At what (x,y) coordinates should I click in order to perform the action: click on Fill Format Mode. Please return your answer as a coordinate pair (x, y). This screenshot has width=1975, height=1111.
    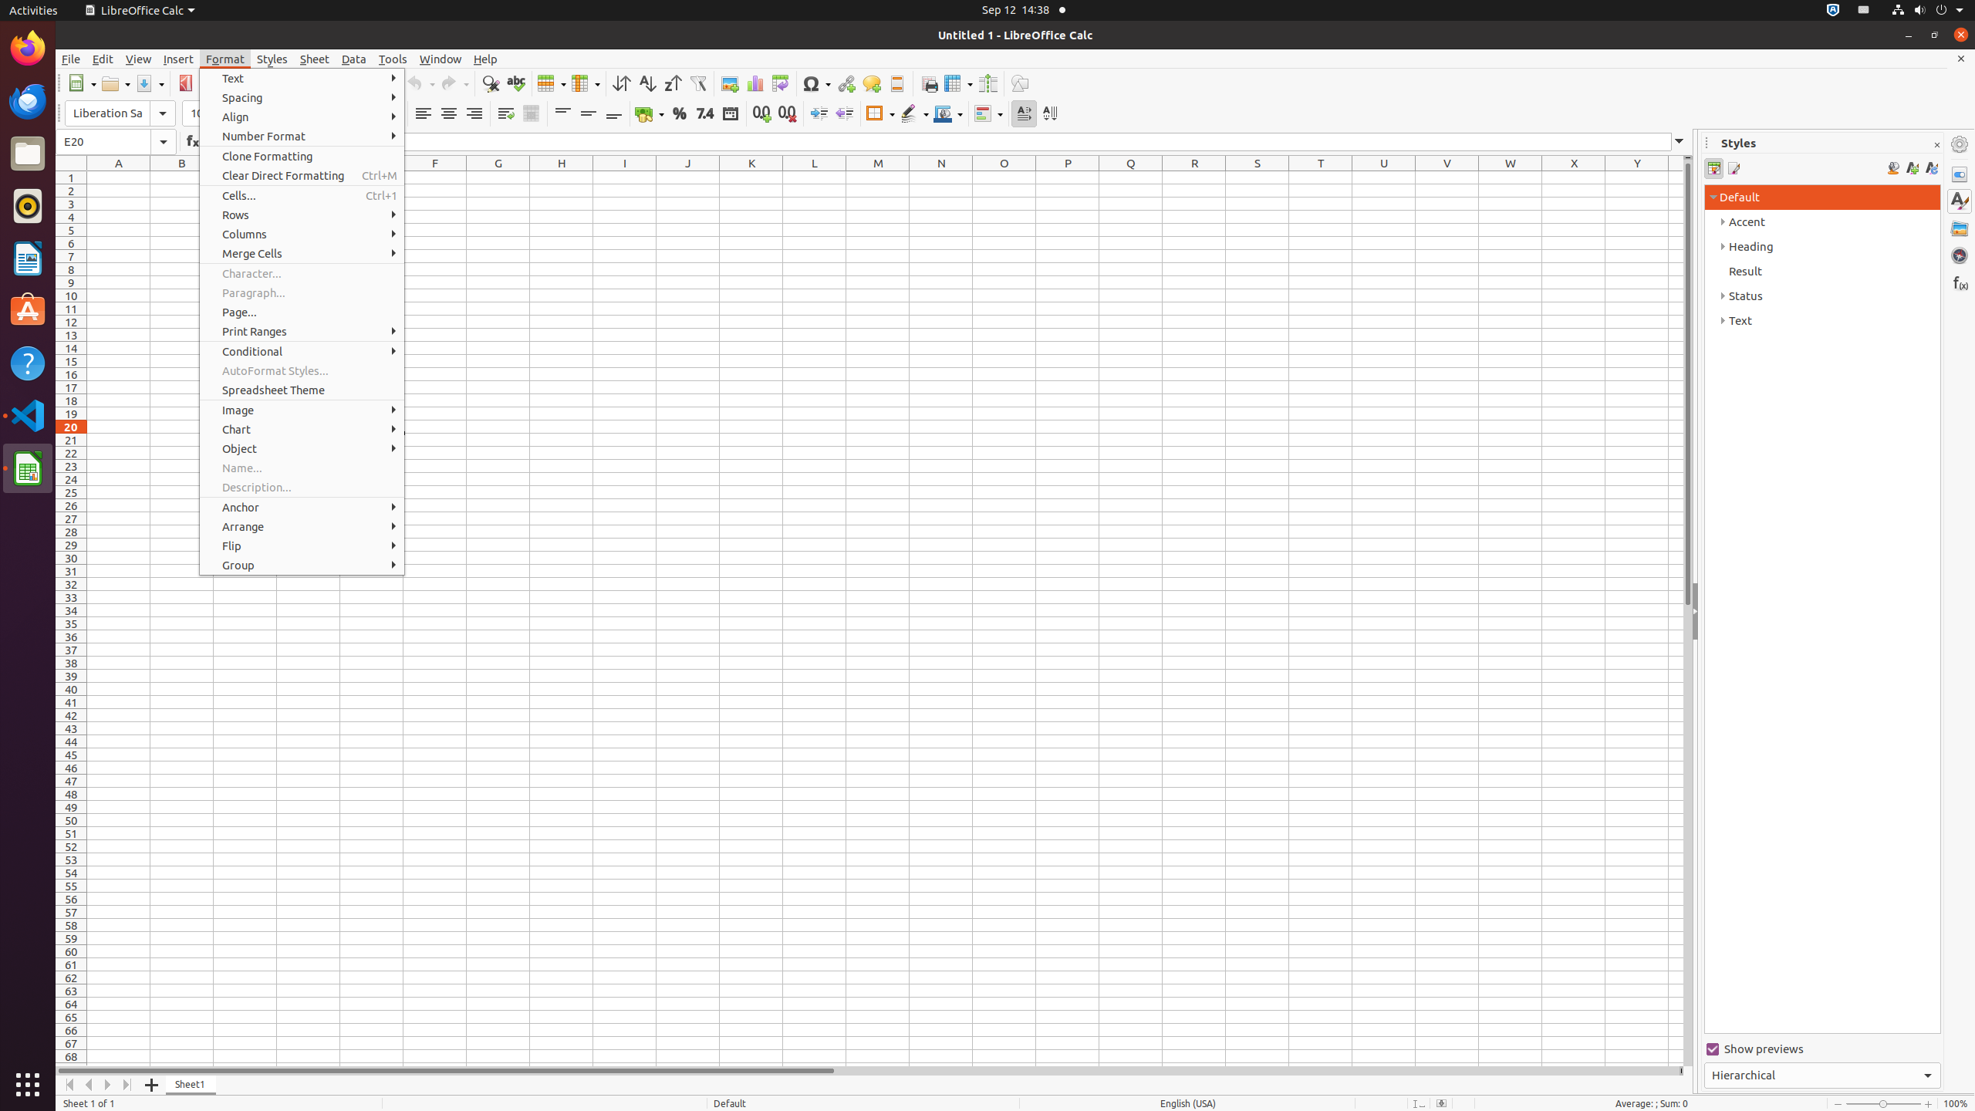
    Looking at the image, I should click on (1893, 168).